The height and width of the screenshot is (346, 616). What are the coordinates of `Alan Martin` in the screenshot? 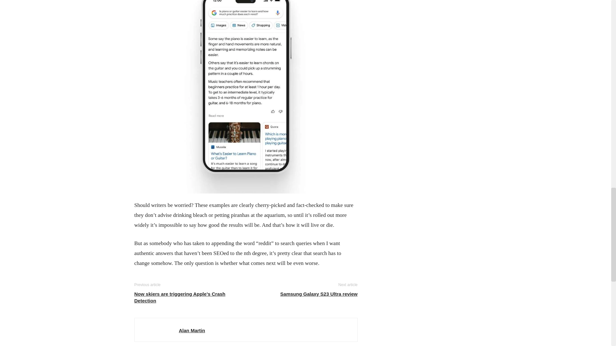 It's located at (192, 330).